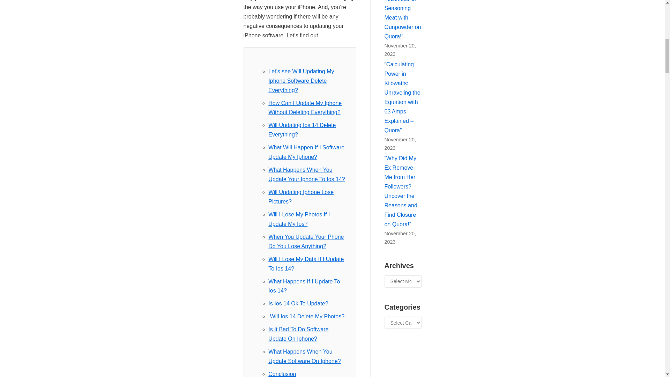 The height and width of the screenshot is (377, 670). What do you see at coordinates (304, 286) in the screenshot?
I see `What Happens If I Update To Ios 14?` at bounding box center [304, 286].